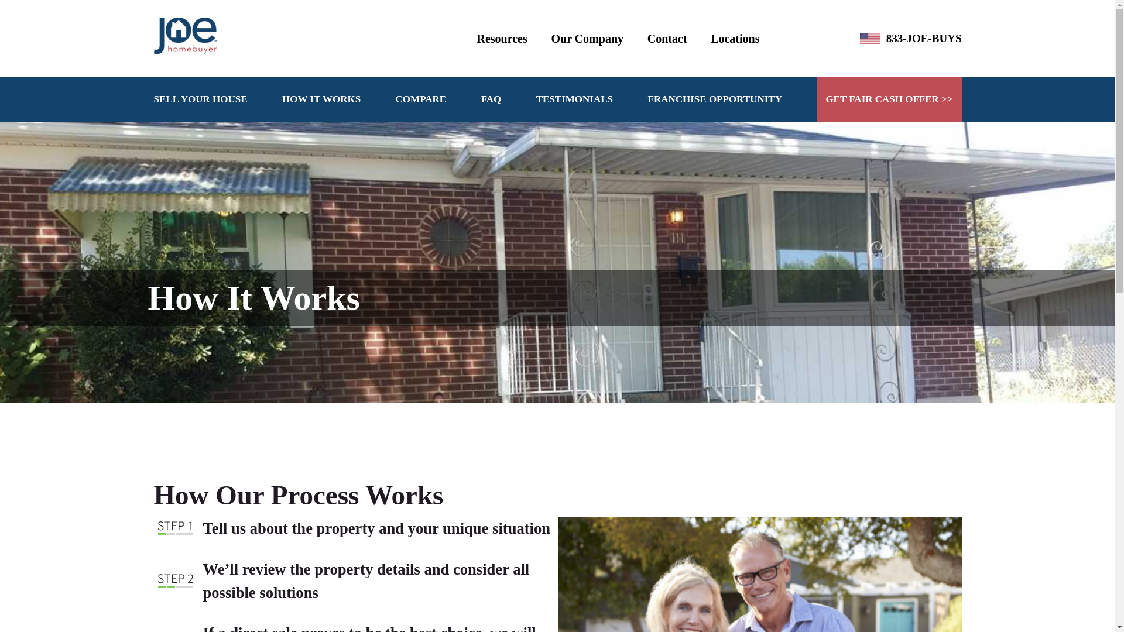 This screenshot has height=632, width=1124. Describe the element at coordinates (200, 99) in the screenshot. I see `SELL YOUR HOUSE` at that location.